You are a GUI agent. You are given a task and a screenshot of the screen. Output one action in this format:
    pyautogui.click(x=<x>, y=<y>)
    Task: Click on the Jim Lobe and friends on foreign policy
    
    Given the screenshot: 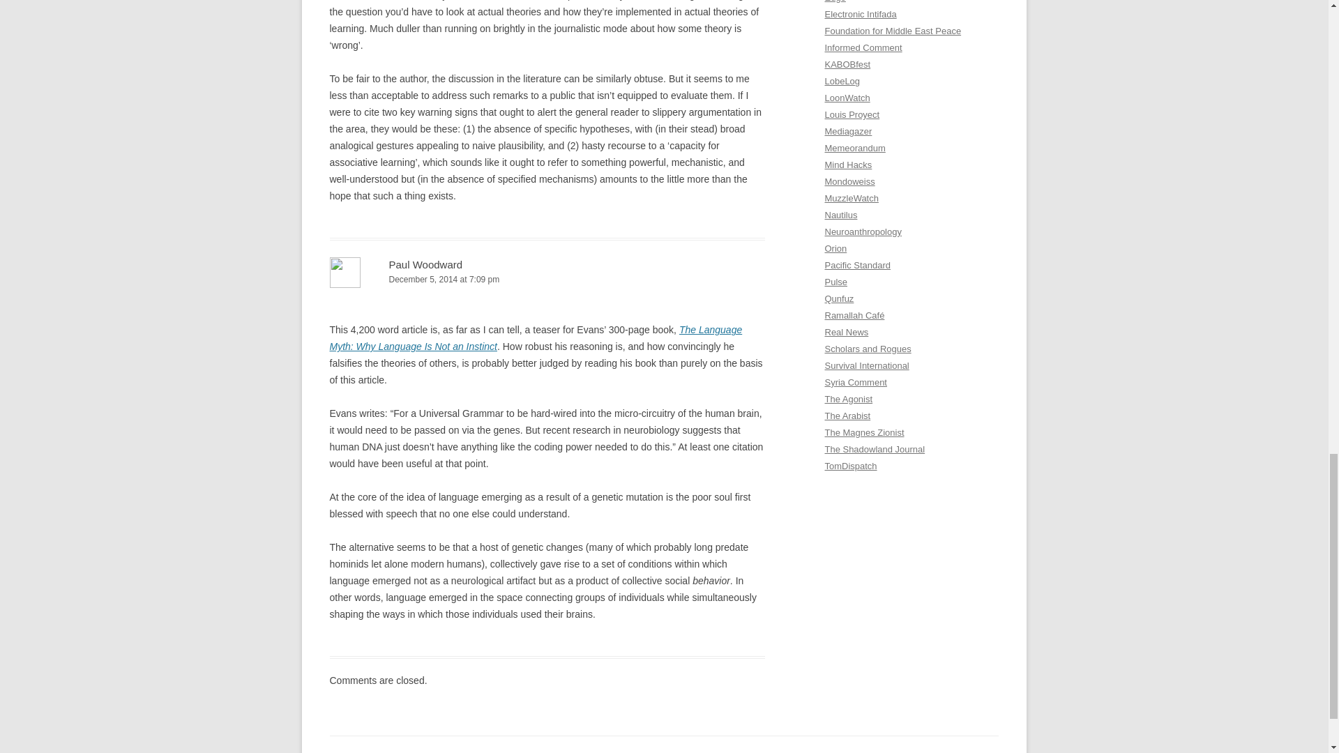 What is the action you would take?
    pyautogui.click(x=842, y=81)
    